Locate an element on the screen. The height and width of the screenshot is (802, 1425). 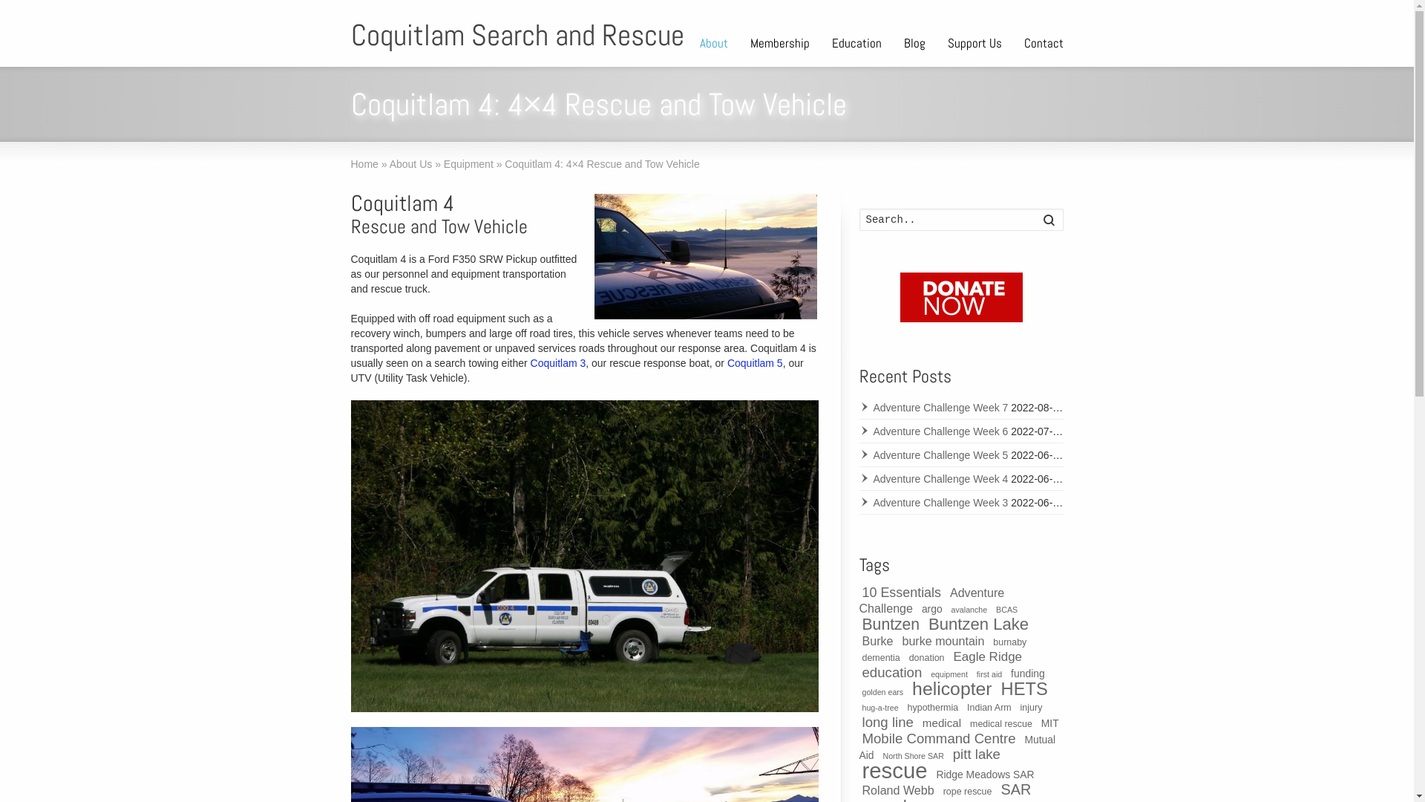
Adventure Challenge Week 4 is located at coordinates (934, 479).